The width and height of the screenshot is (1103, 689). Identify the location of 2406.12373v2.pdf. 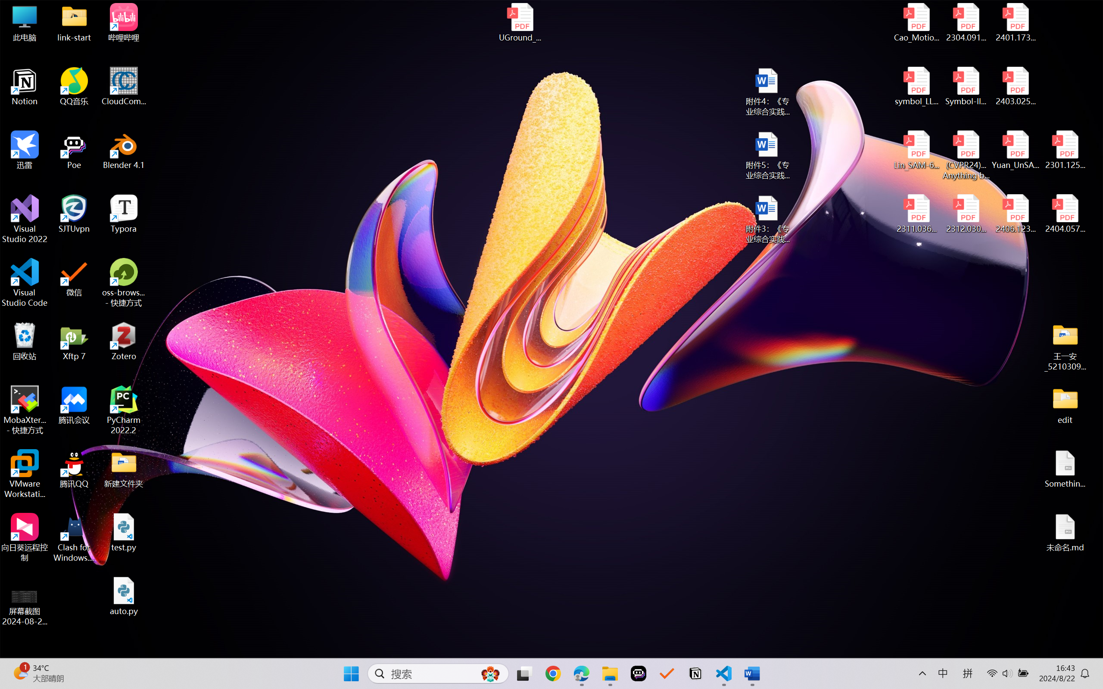
(1015, 214).